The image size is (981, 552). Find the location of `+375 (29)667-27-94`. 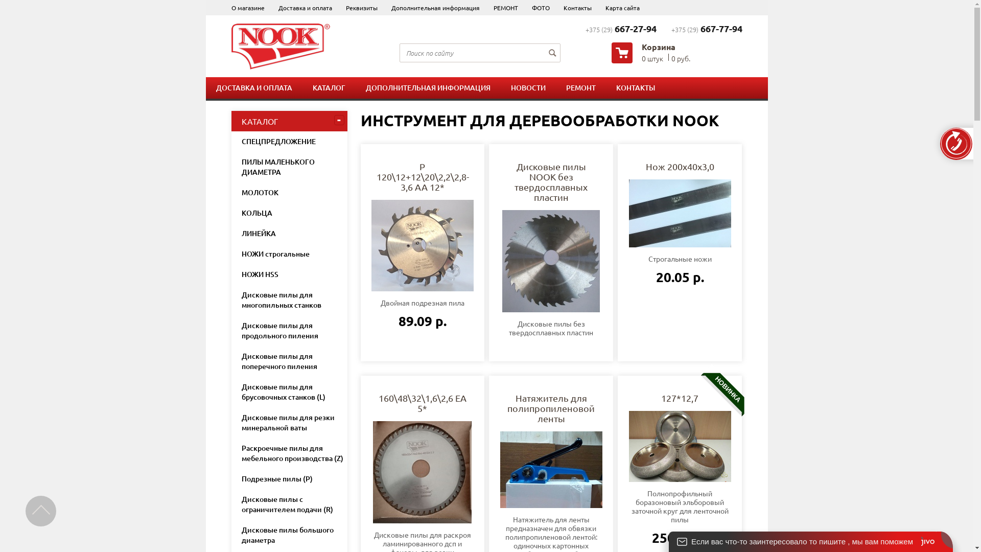

+375 (29)667-27-94 is located at coordinates (621, 29).